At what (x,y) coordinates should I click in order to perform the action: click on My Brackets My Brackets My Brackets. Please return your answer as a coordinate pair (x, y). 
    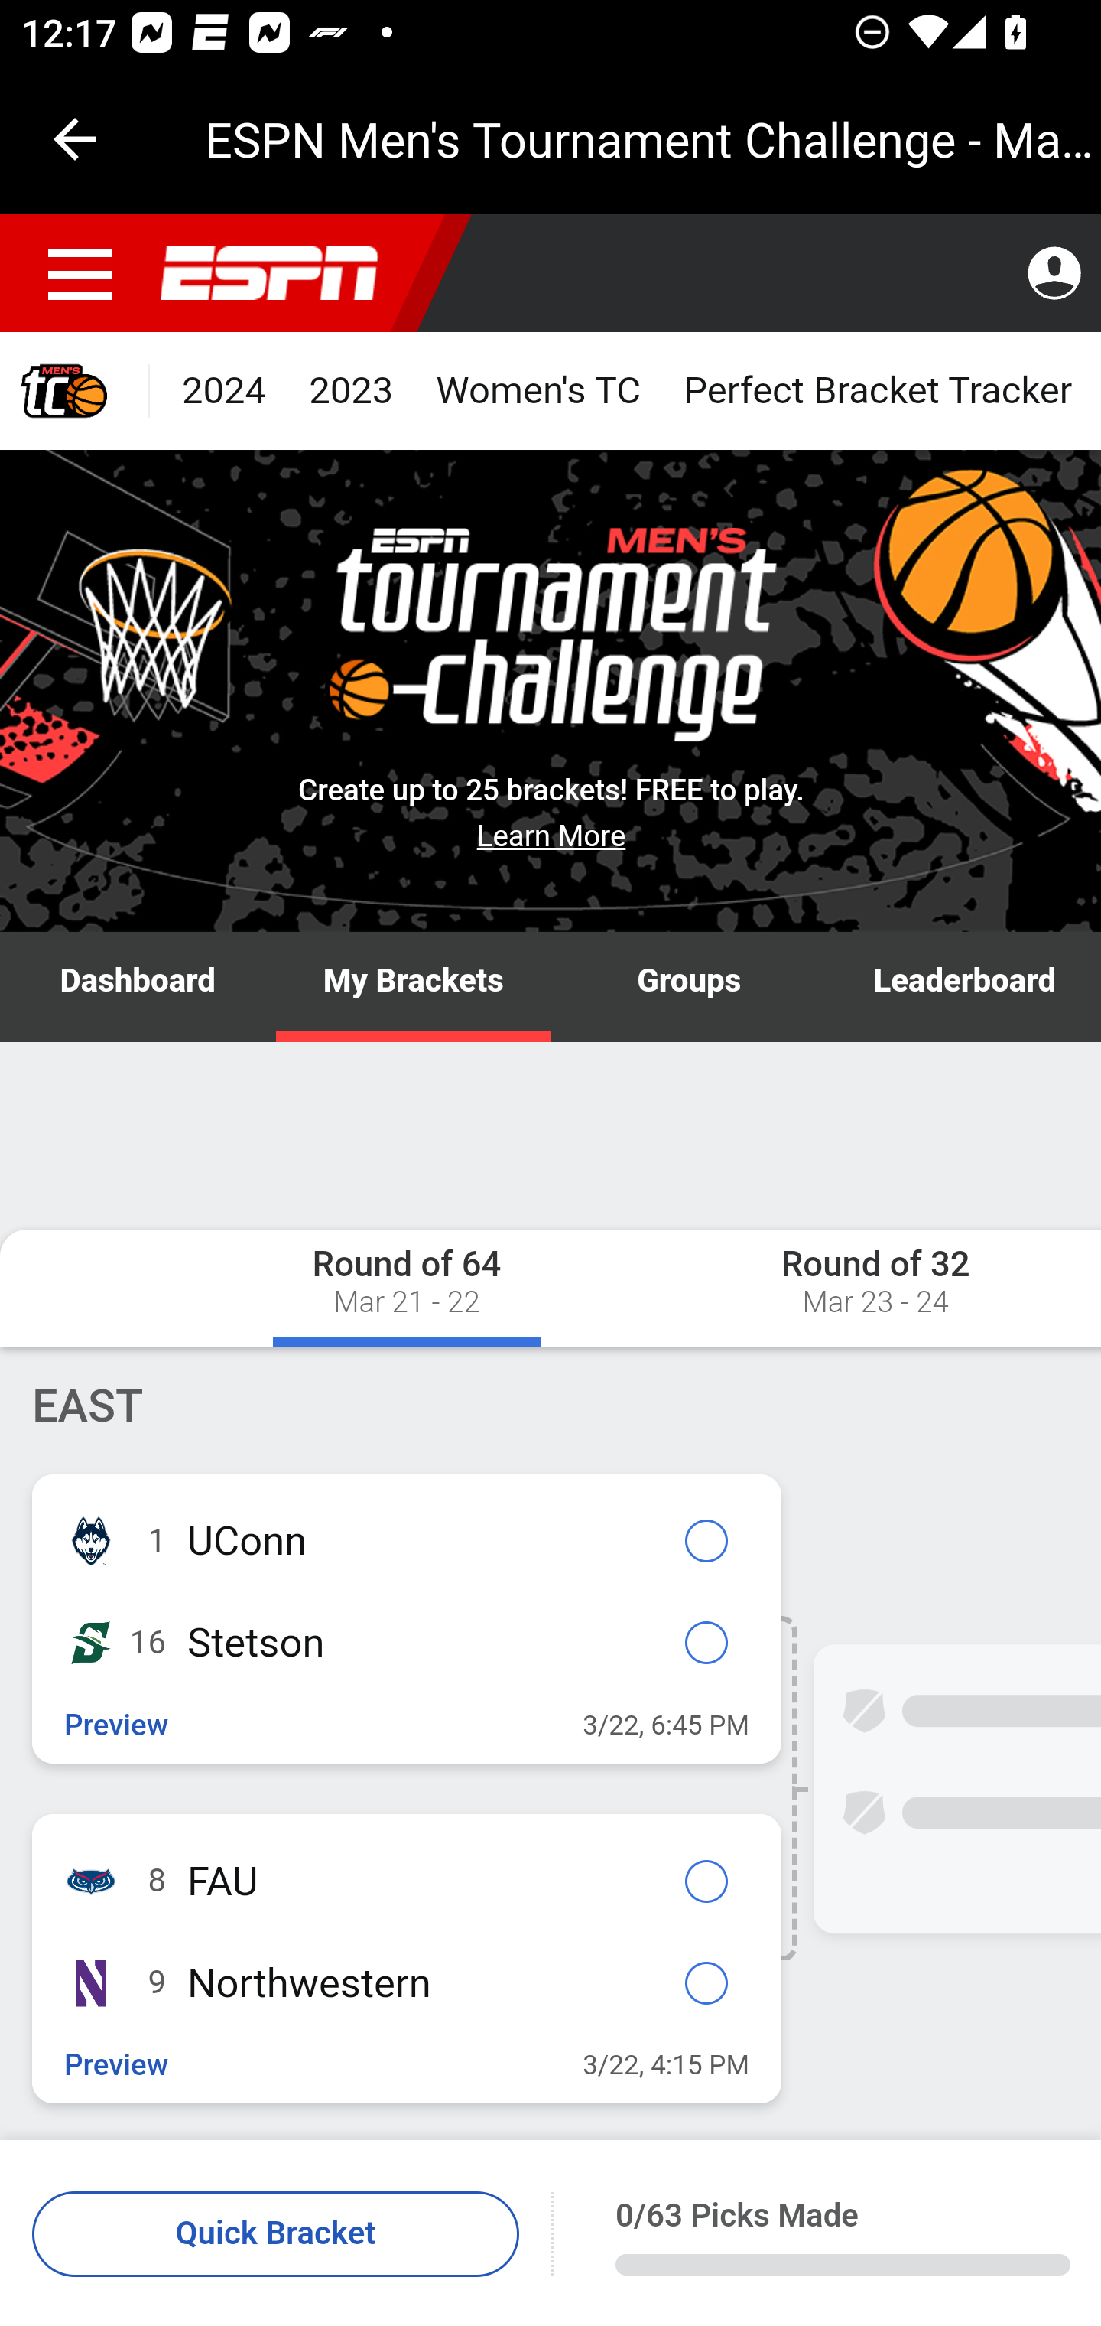
    Looking at the image, I should click on (413, 989).